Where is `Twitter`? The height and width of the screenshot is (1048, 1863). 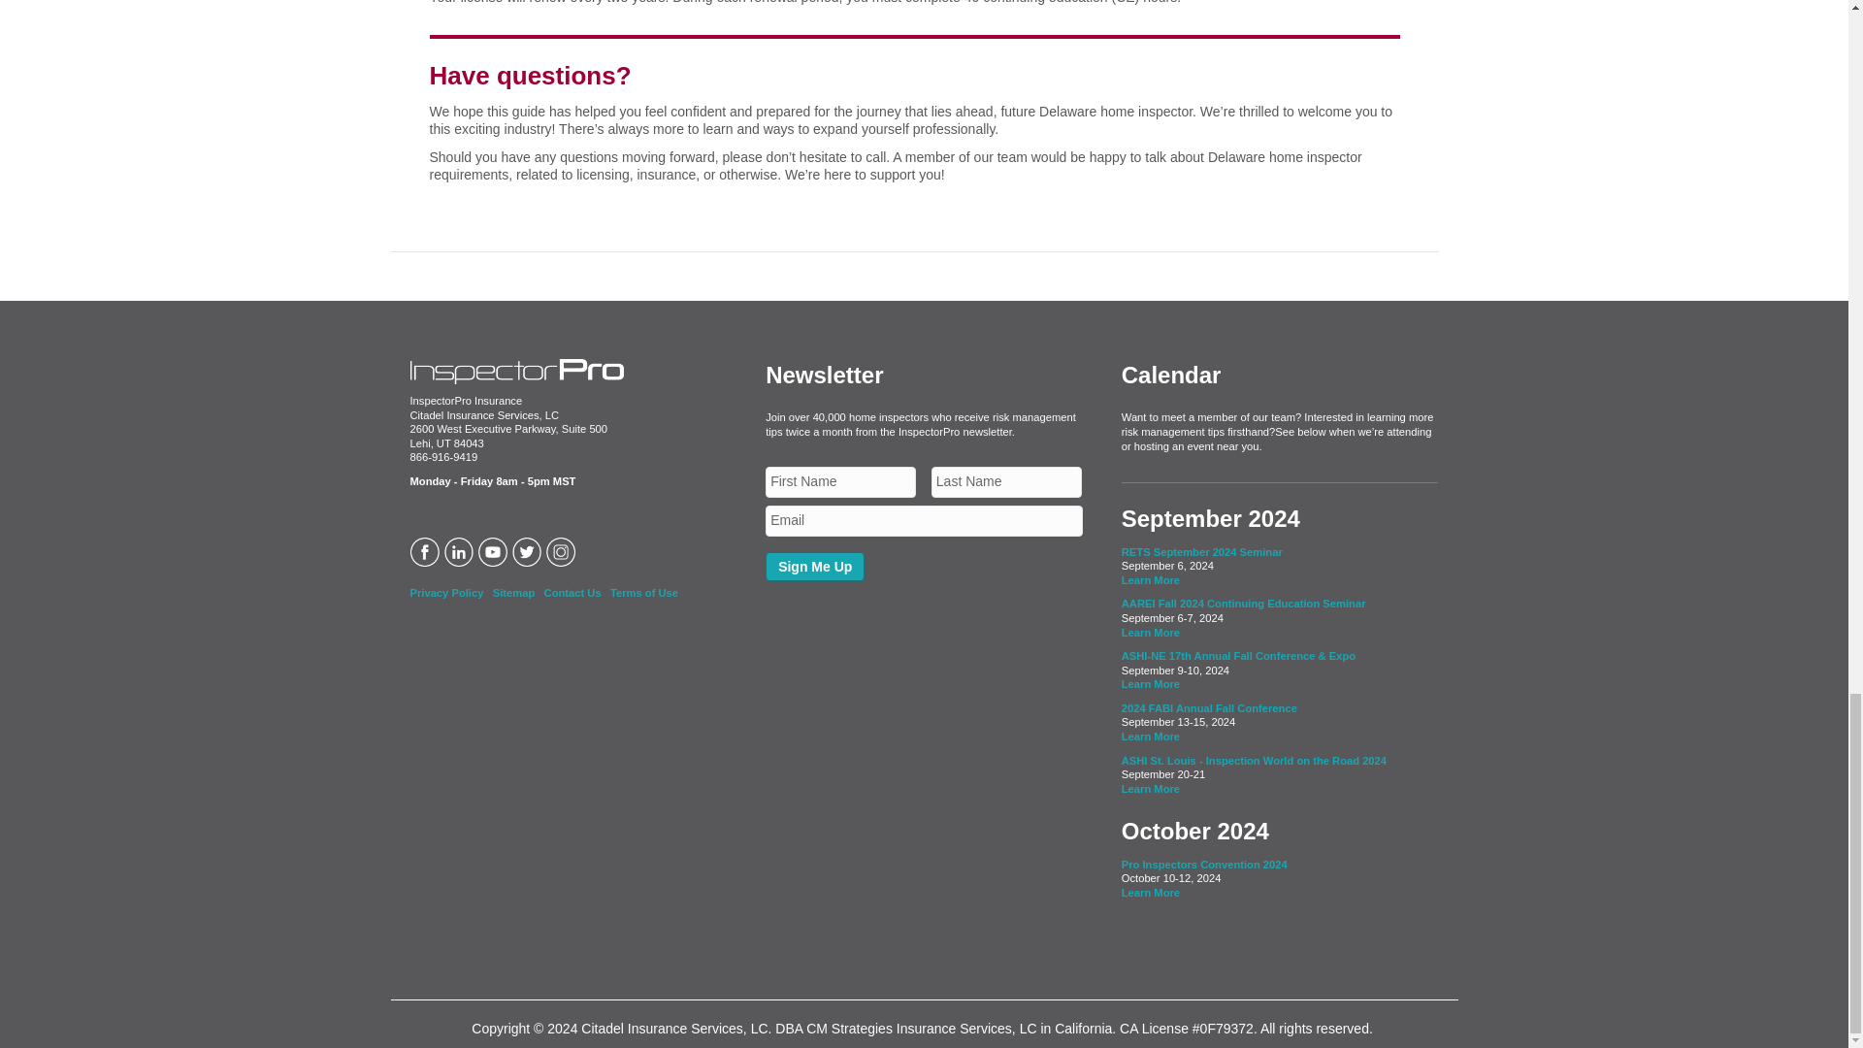 Twitter is located at coordinates (529, 549).